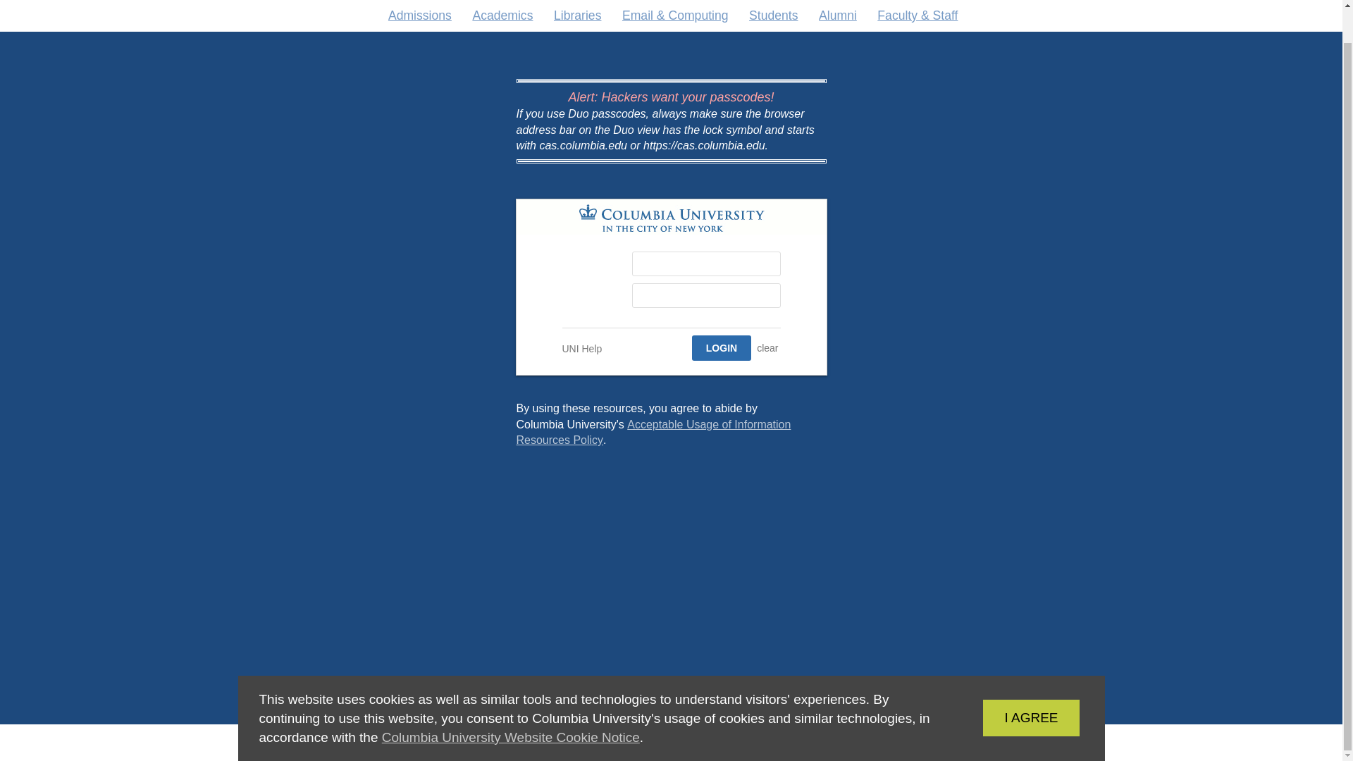 This screenshot has height=761, width=1353. What do you see at coordinates (716, 706) in the screenshot?
I see `UNI Help` at bounding box center [716, 706].